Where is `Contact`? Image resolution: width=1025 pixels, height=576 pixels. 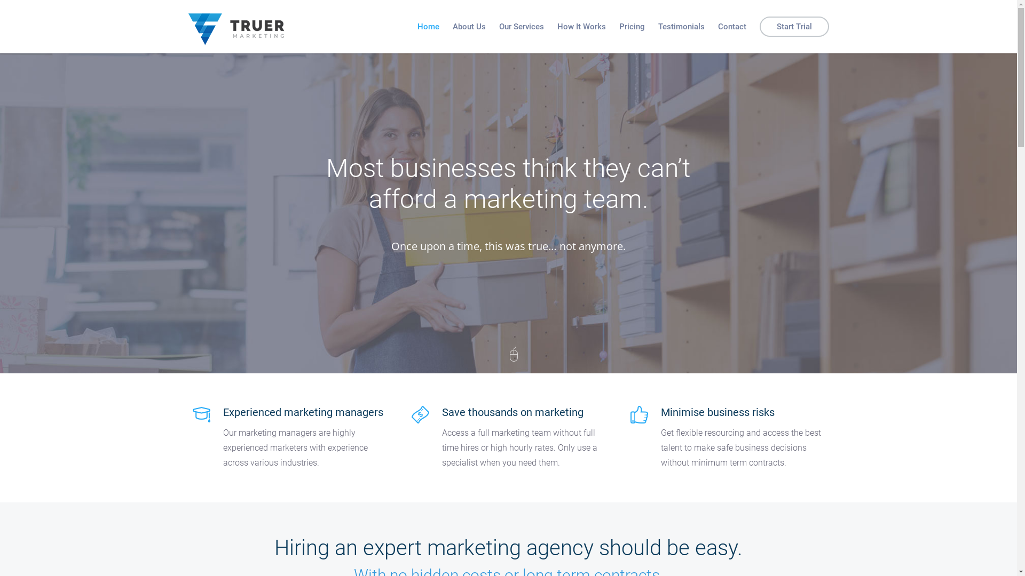 Contact is located at coordinates (731, 27).